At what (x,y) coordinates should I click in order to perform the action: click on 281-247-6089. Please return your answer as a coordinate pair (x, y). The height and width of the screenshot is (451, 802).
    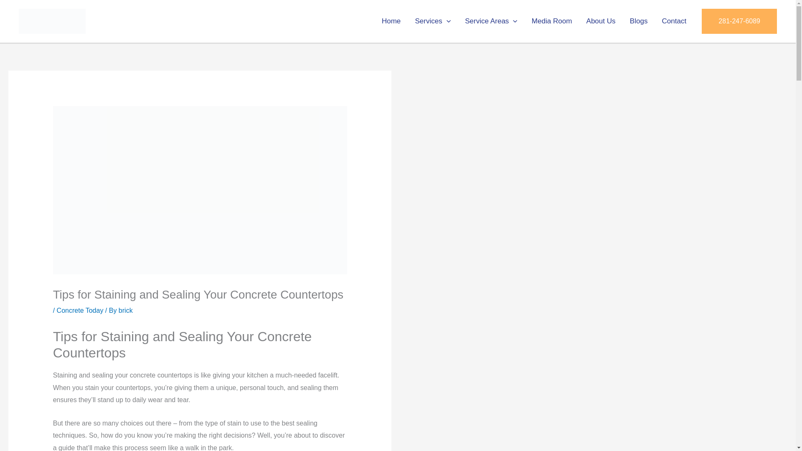
    Looking at the image, I should click on (739, 21).